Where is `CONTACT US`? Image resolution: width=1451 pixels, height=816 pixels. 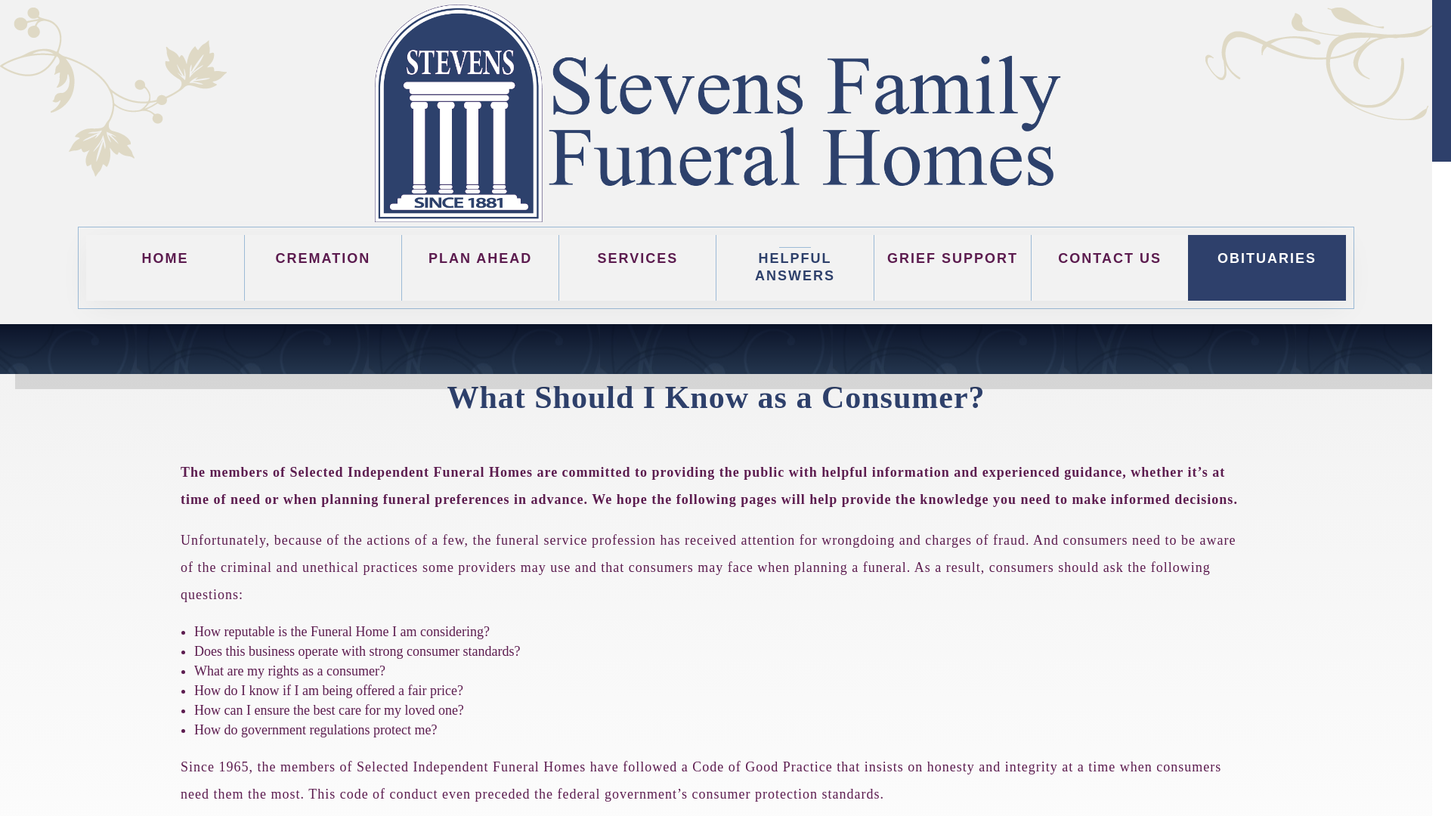 CONTACT US is located at coordinates (1109, 267).